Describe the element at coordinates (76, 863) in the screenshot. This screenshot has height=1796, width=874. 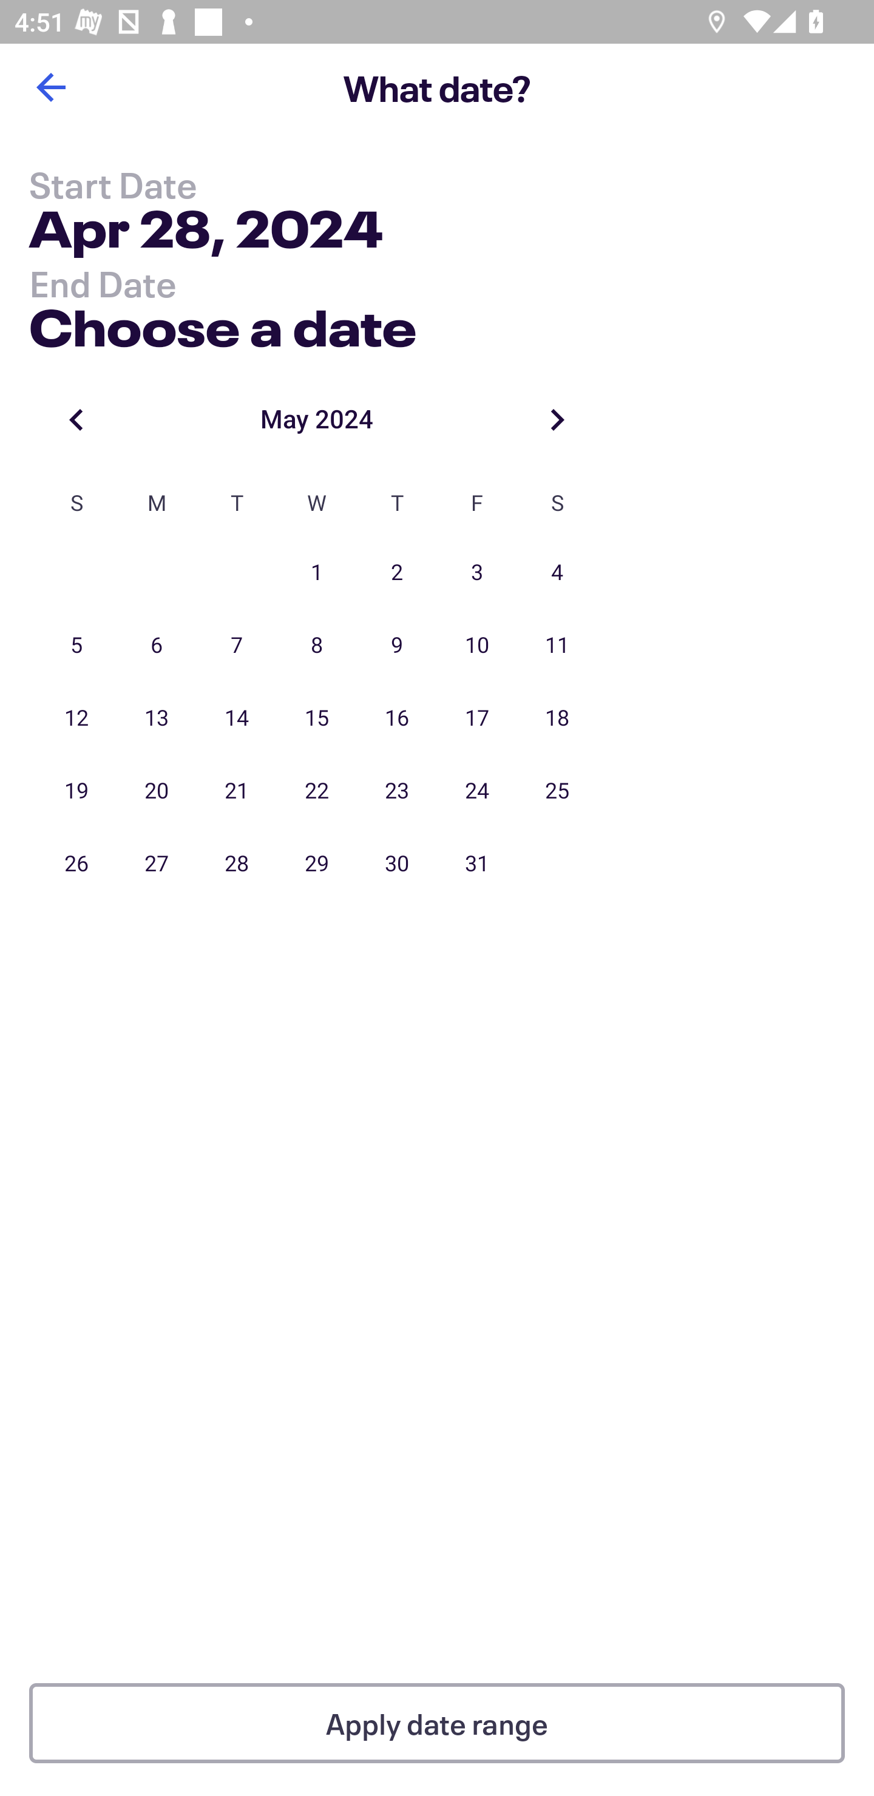
I see `26 26 May 2024` at that location.